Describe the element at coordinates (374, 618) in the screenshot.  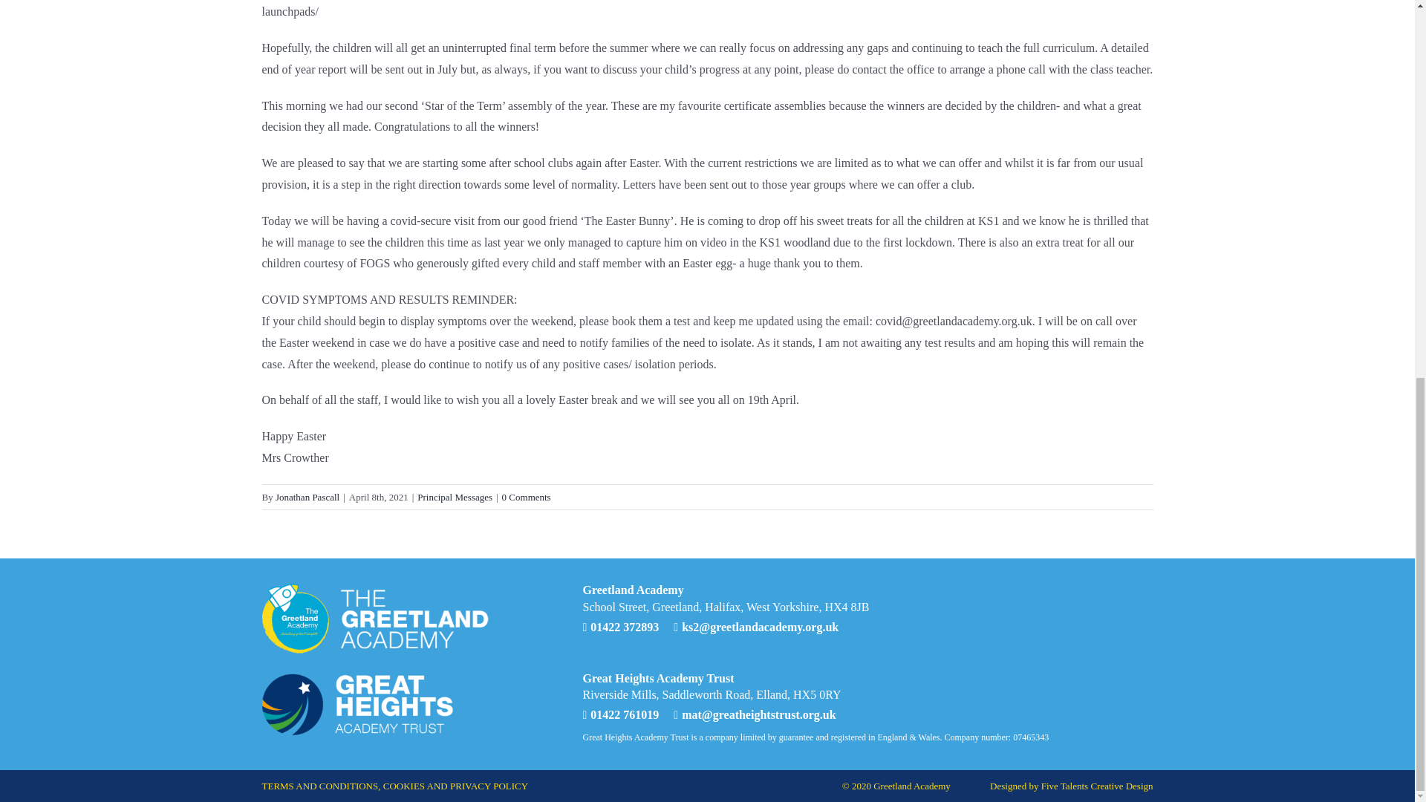
I see `WVA-WHITE-LOGO` at that location.